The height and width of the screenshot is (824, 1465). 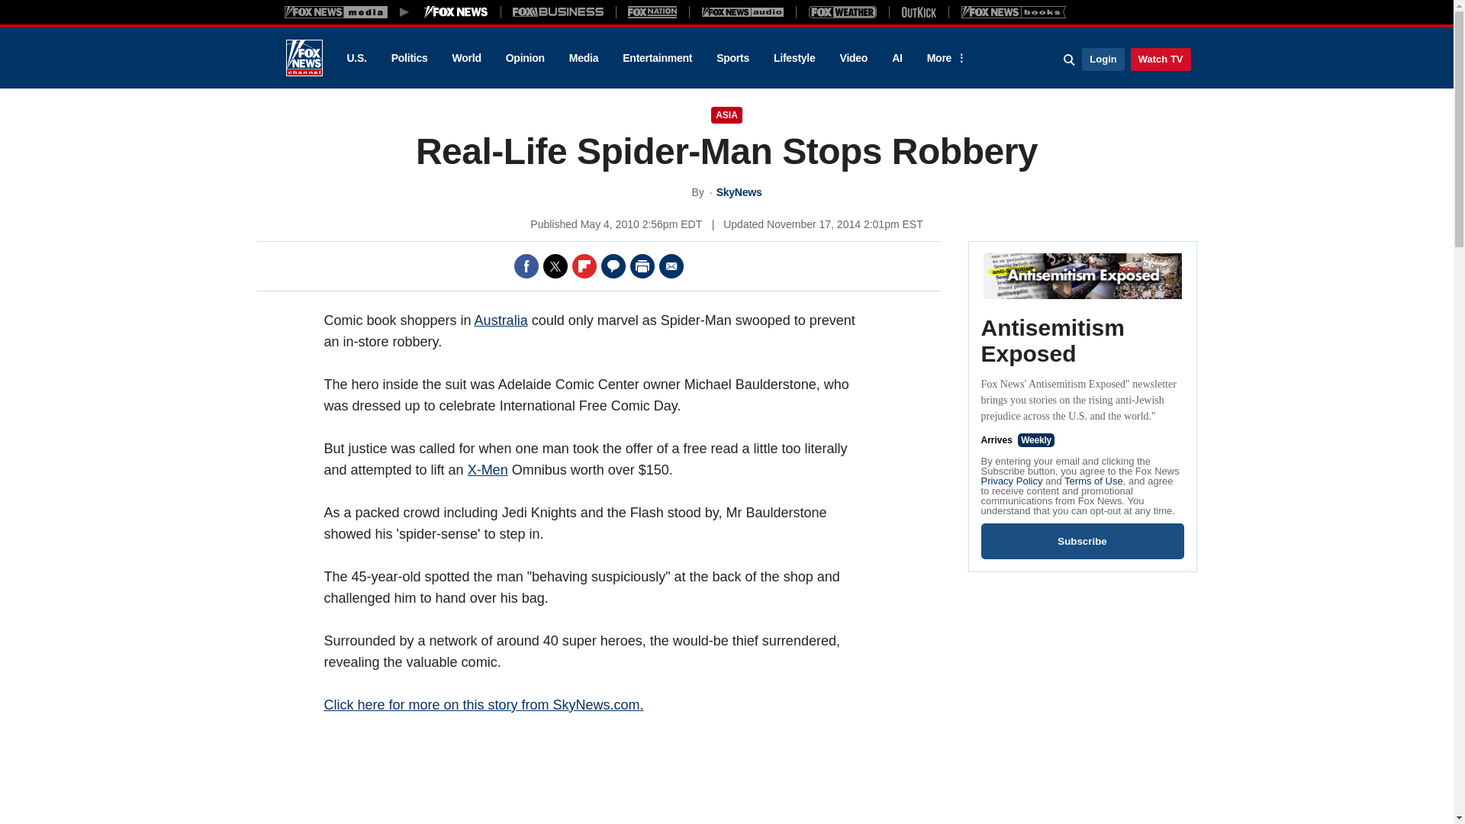 What do you see at coordinates (410, 58) in the screenshot?
I see `Politics` at bounding box center [410, 58].